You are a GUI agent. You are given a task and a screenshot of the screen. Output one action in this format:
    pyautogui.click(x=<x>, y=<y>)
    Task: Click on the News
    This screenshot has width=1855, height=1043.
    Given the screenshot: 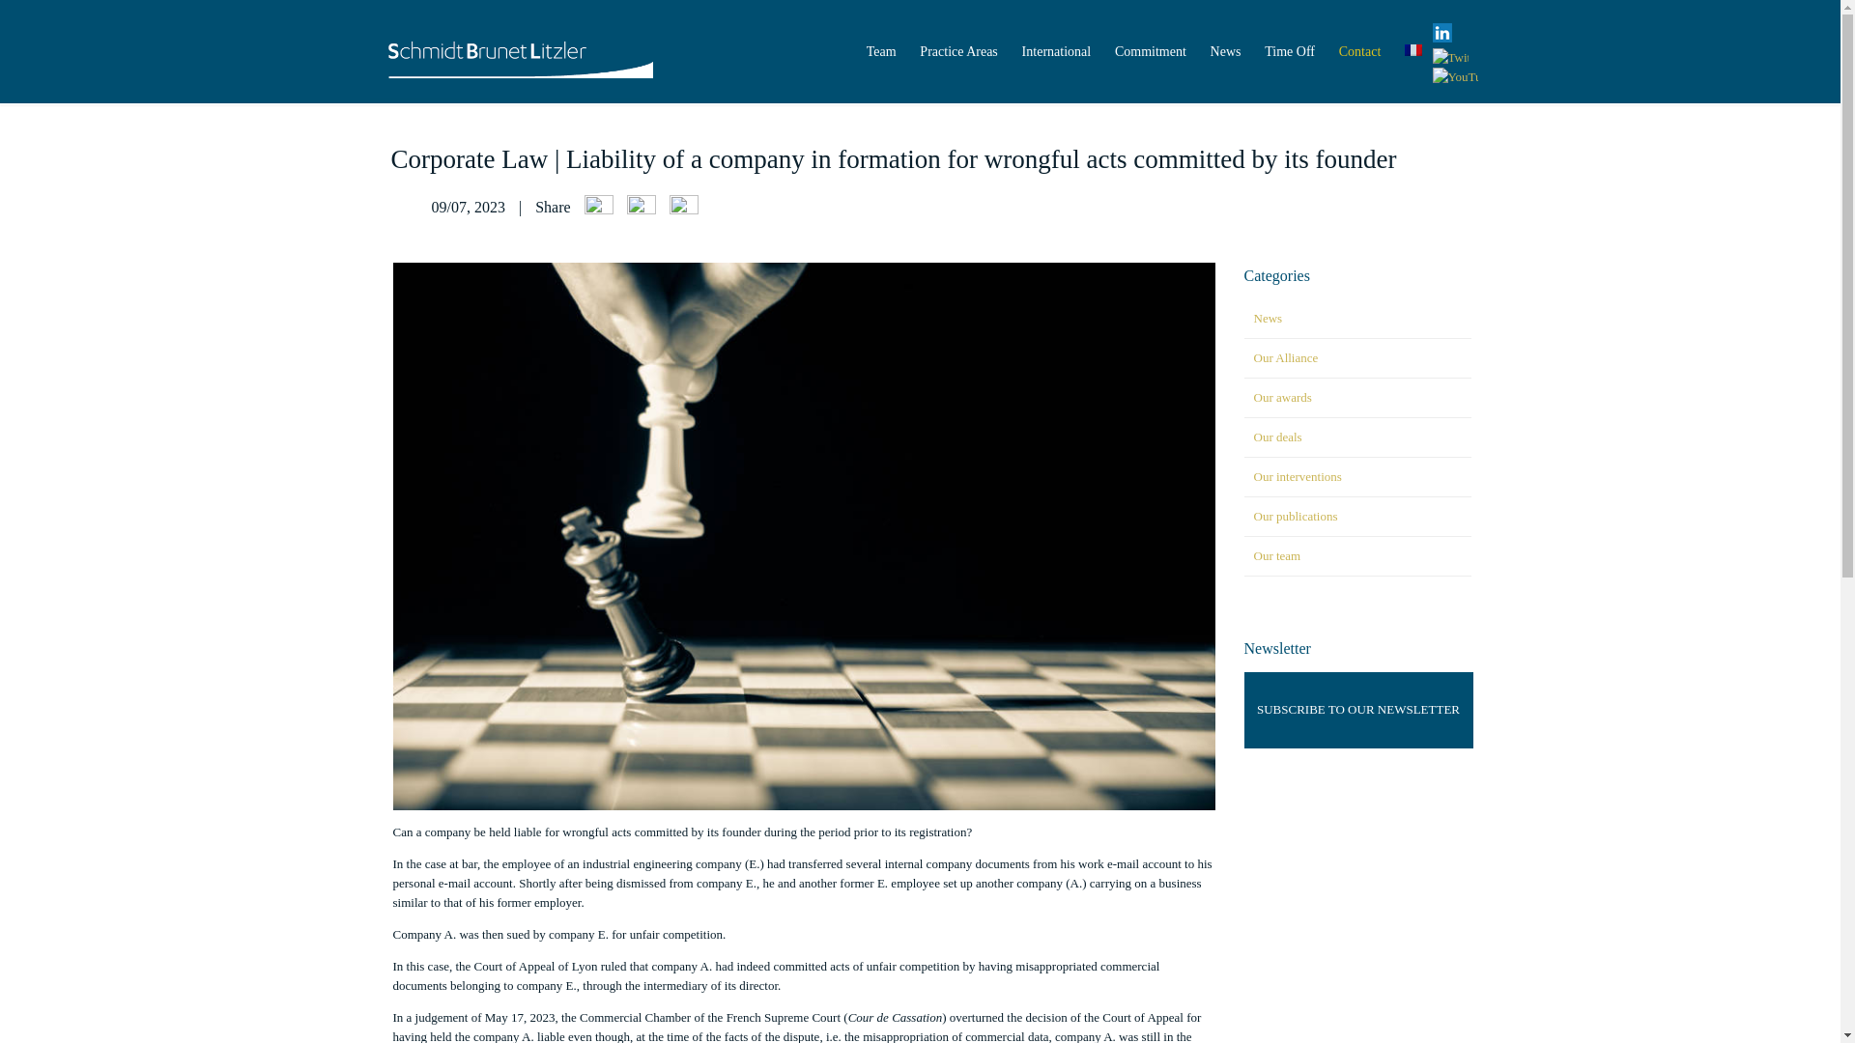 What is the action you would take?
    pyautogui.click(x=1225, y=50)
    